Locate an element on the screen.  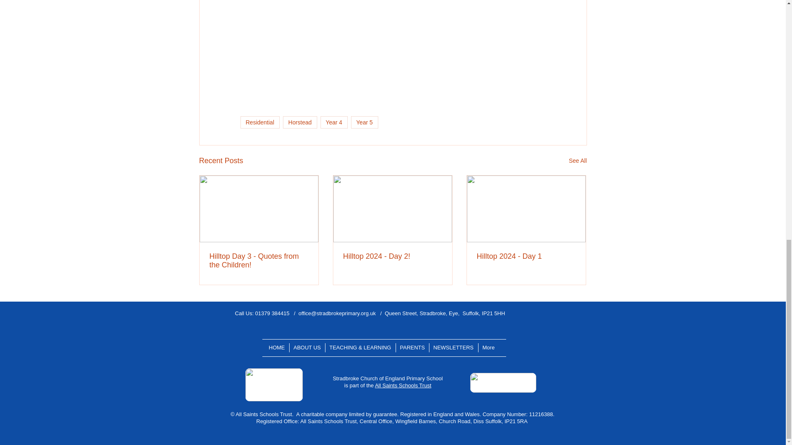
Hilltop 2024 - Day 1 is located at coordinates (526, 256).